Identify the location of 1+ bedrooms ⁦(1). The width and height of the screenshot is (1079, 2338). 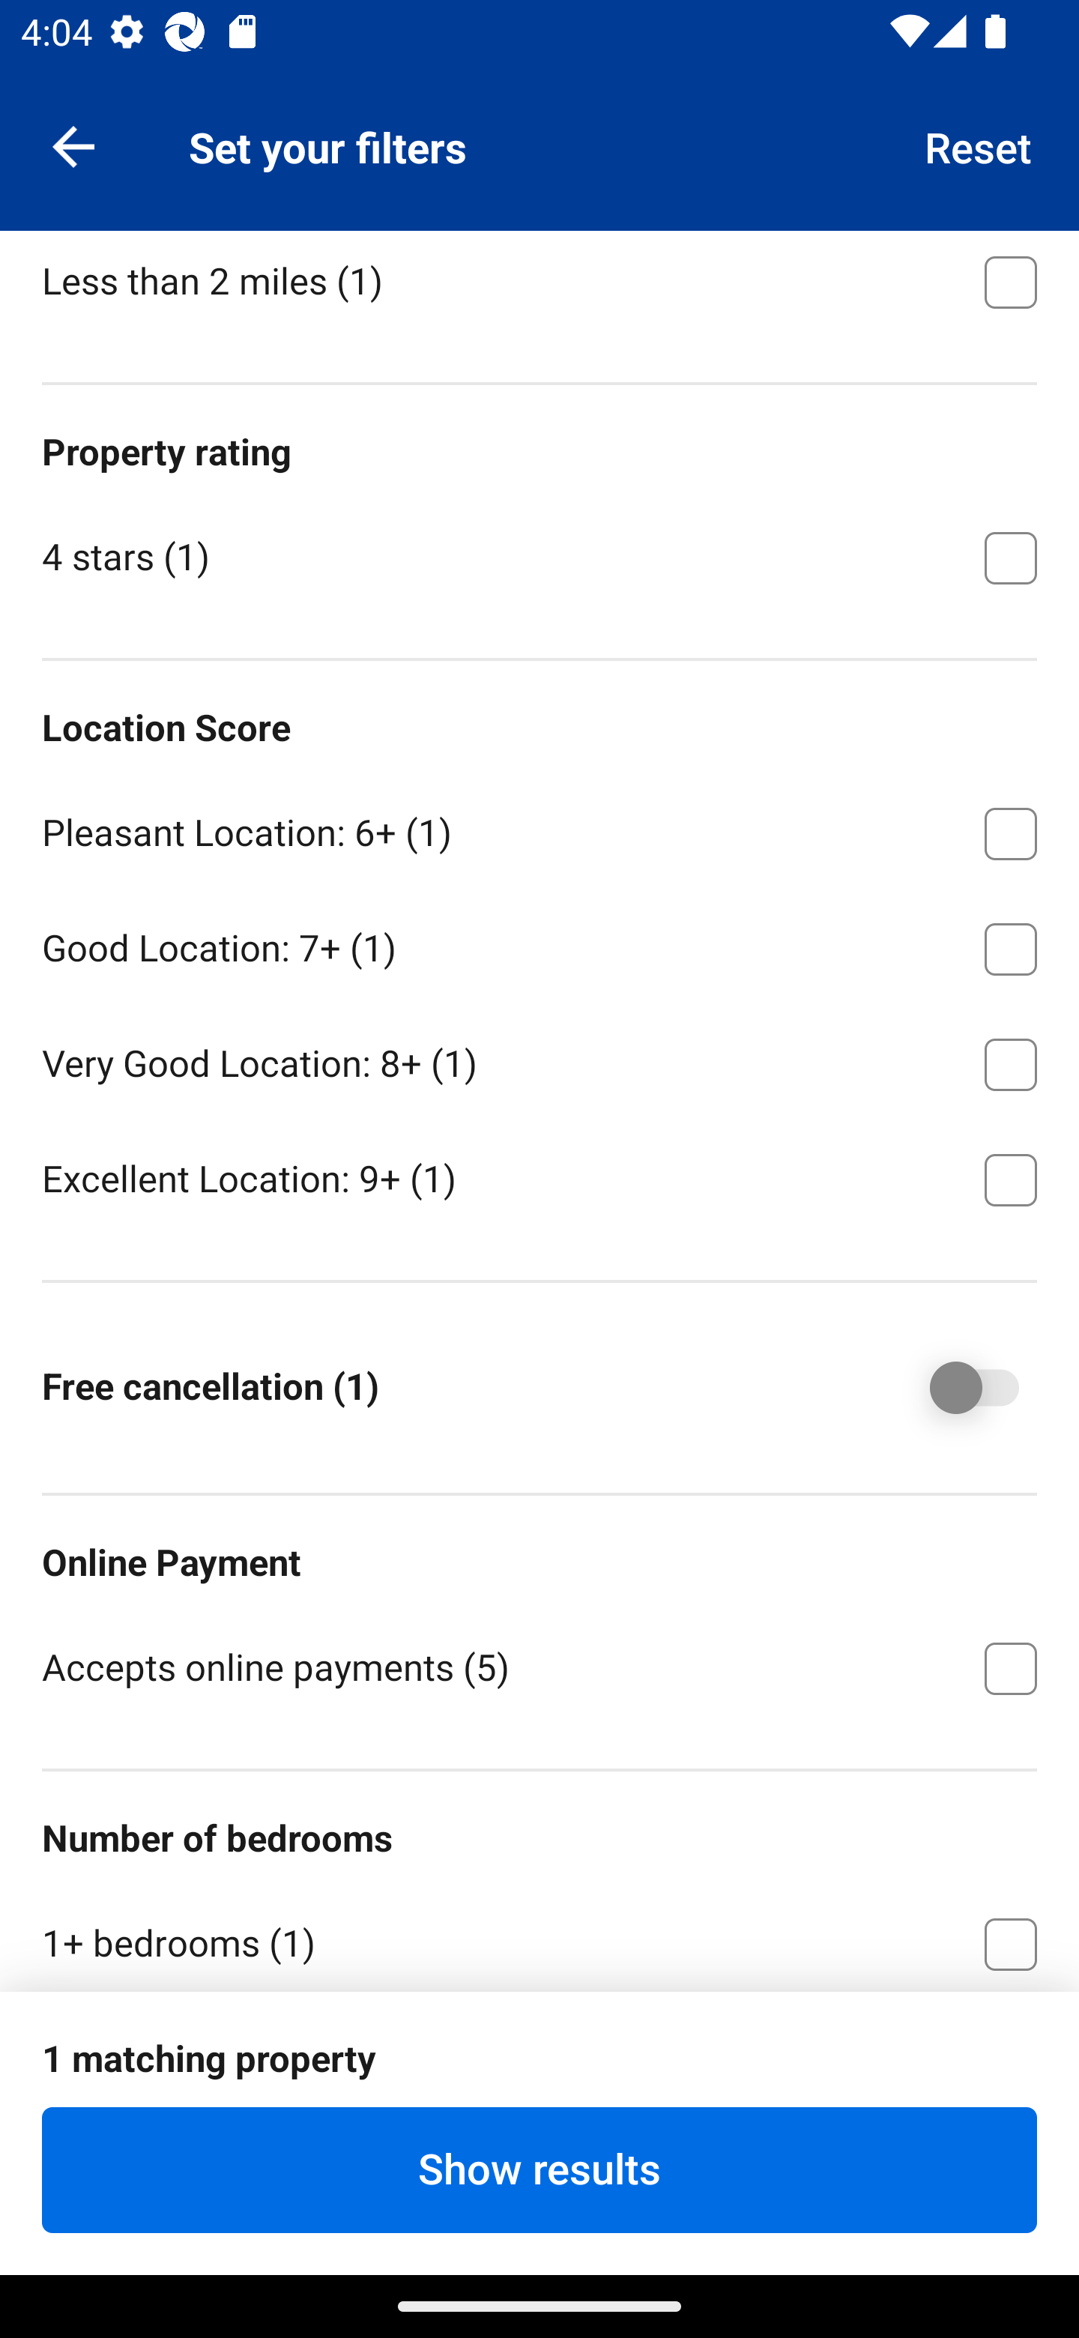
(539, 1936).